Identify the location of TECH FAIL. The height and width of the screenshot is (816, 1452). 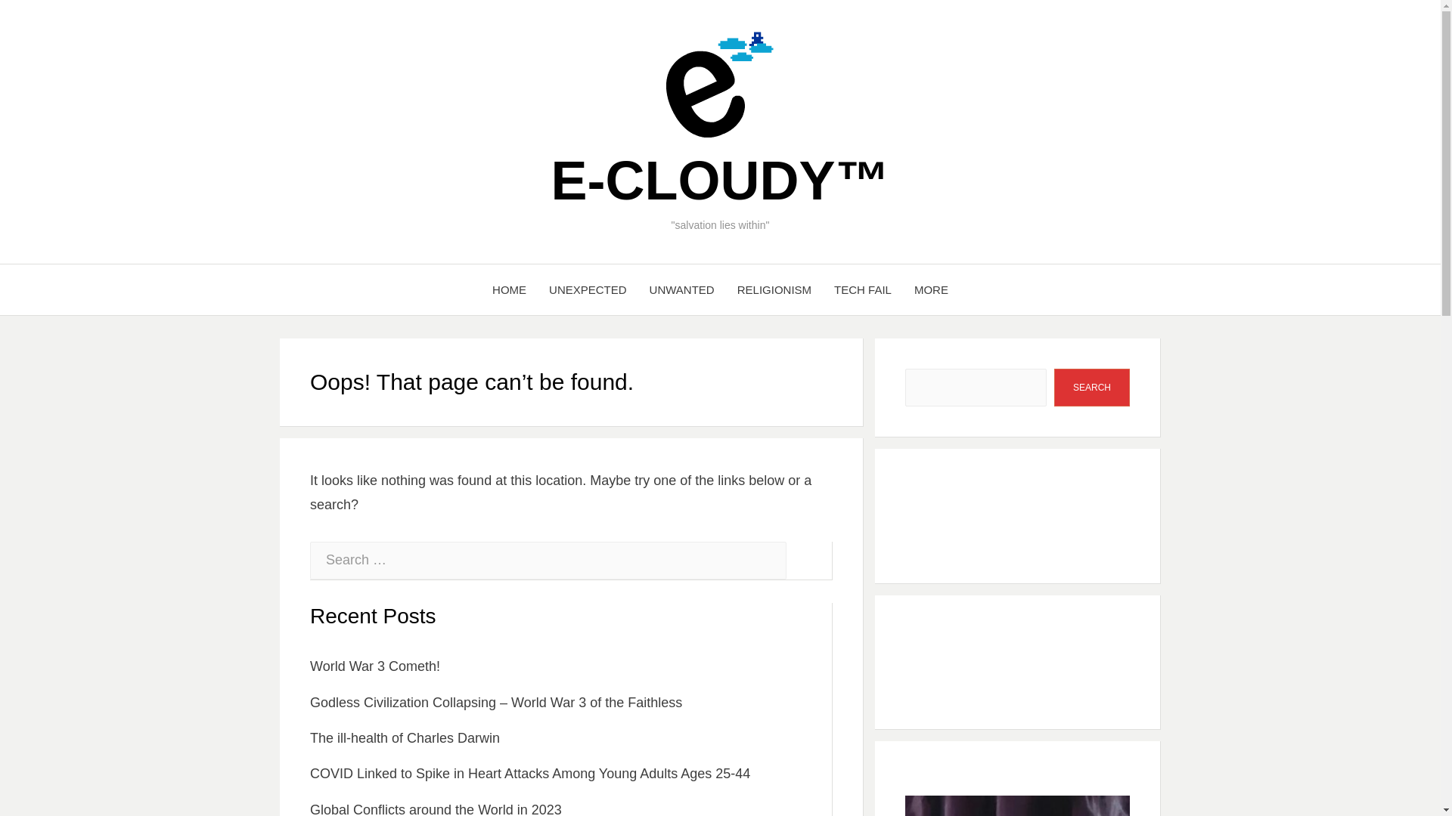
(863, 290).